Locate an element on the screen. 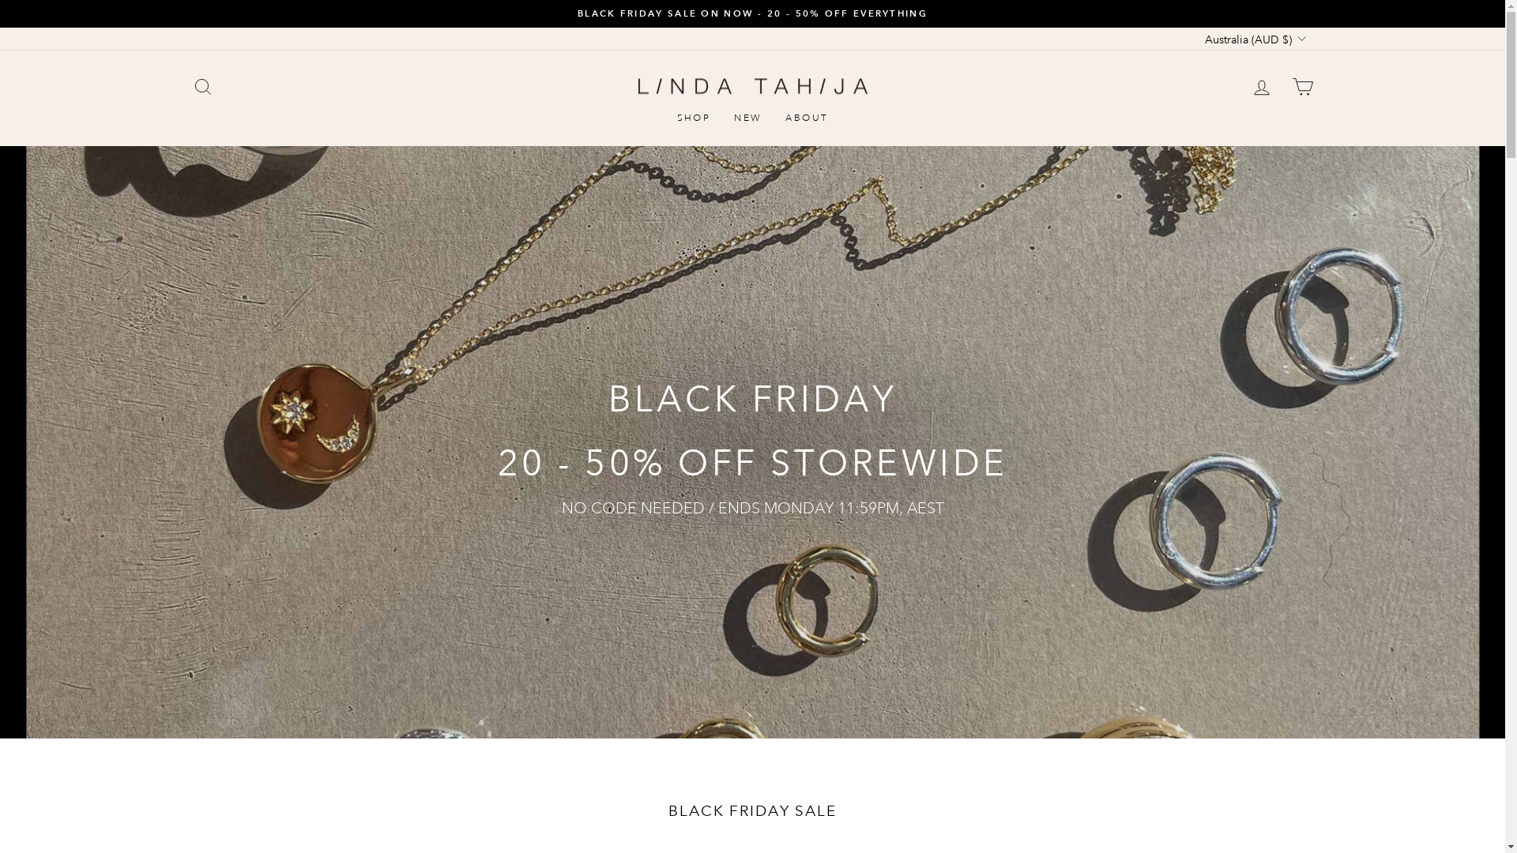 The image size is (1517, 853). LOG IN is located at coordinates (1261, 87).